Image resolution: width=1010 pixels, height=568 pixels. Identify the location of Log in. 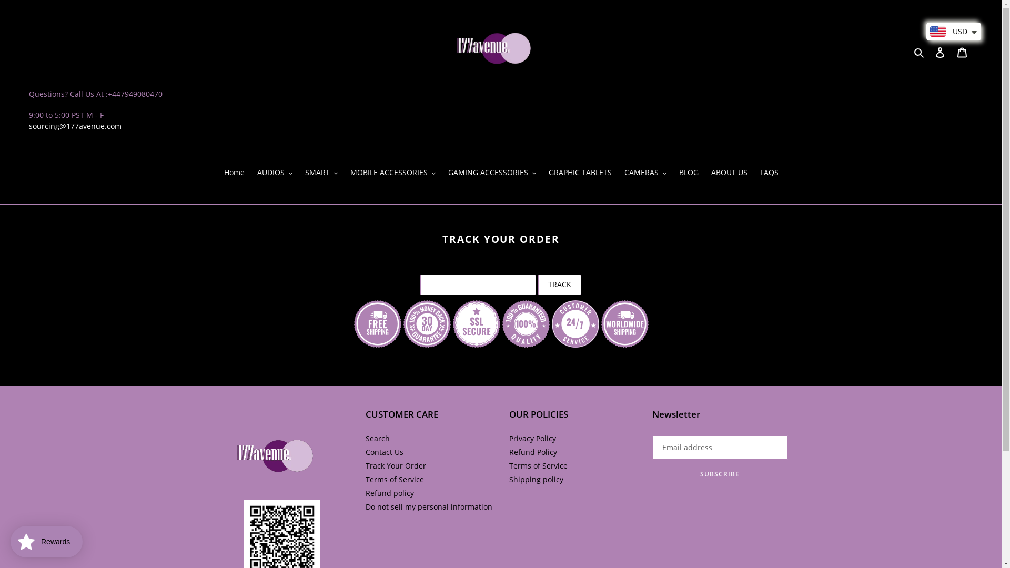
(940, 52).